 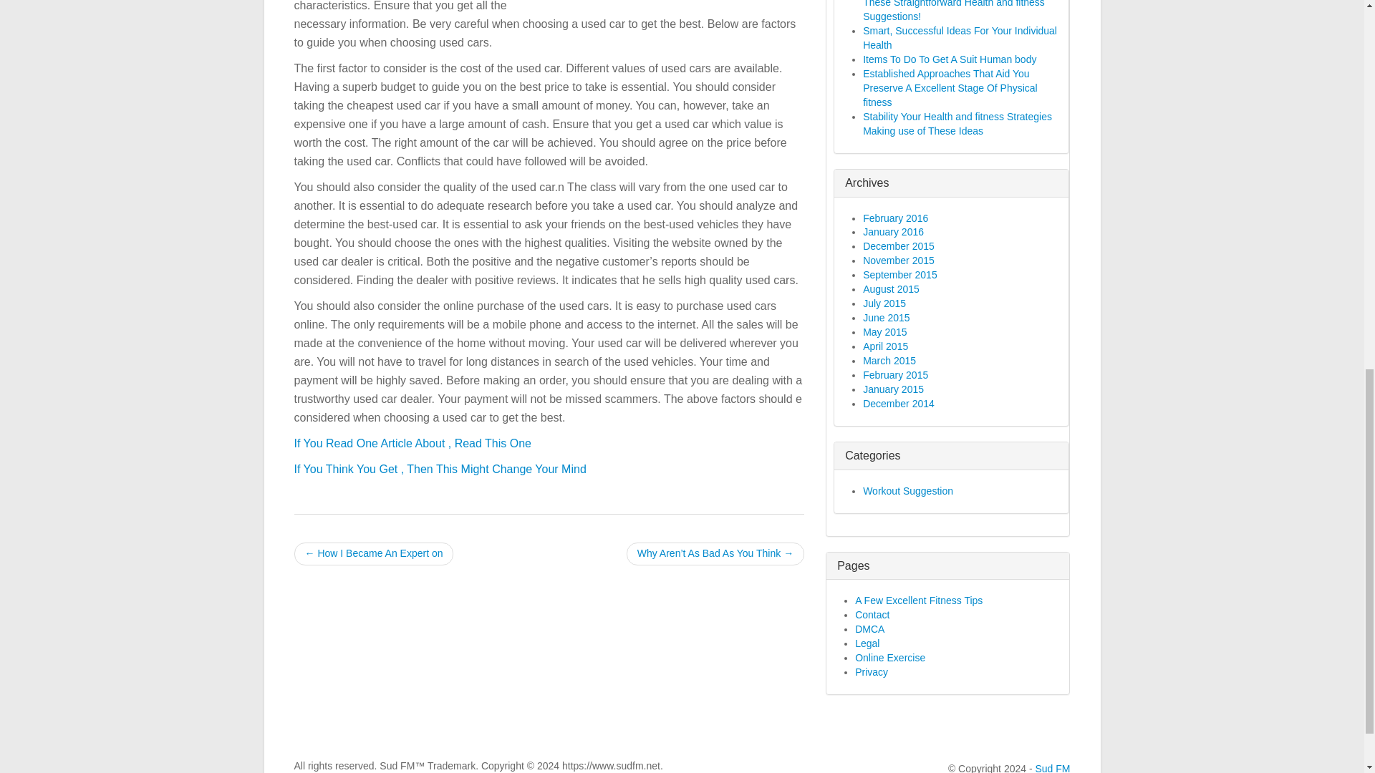 I want to click on Items To Do To Get A Suit Human body, so click(x=950, y=59).